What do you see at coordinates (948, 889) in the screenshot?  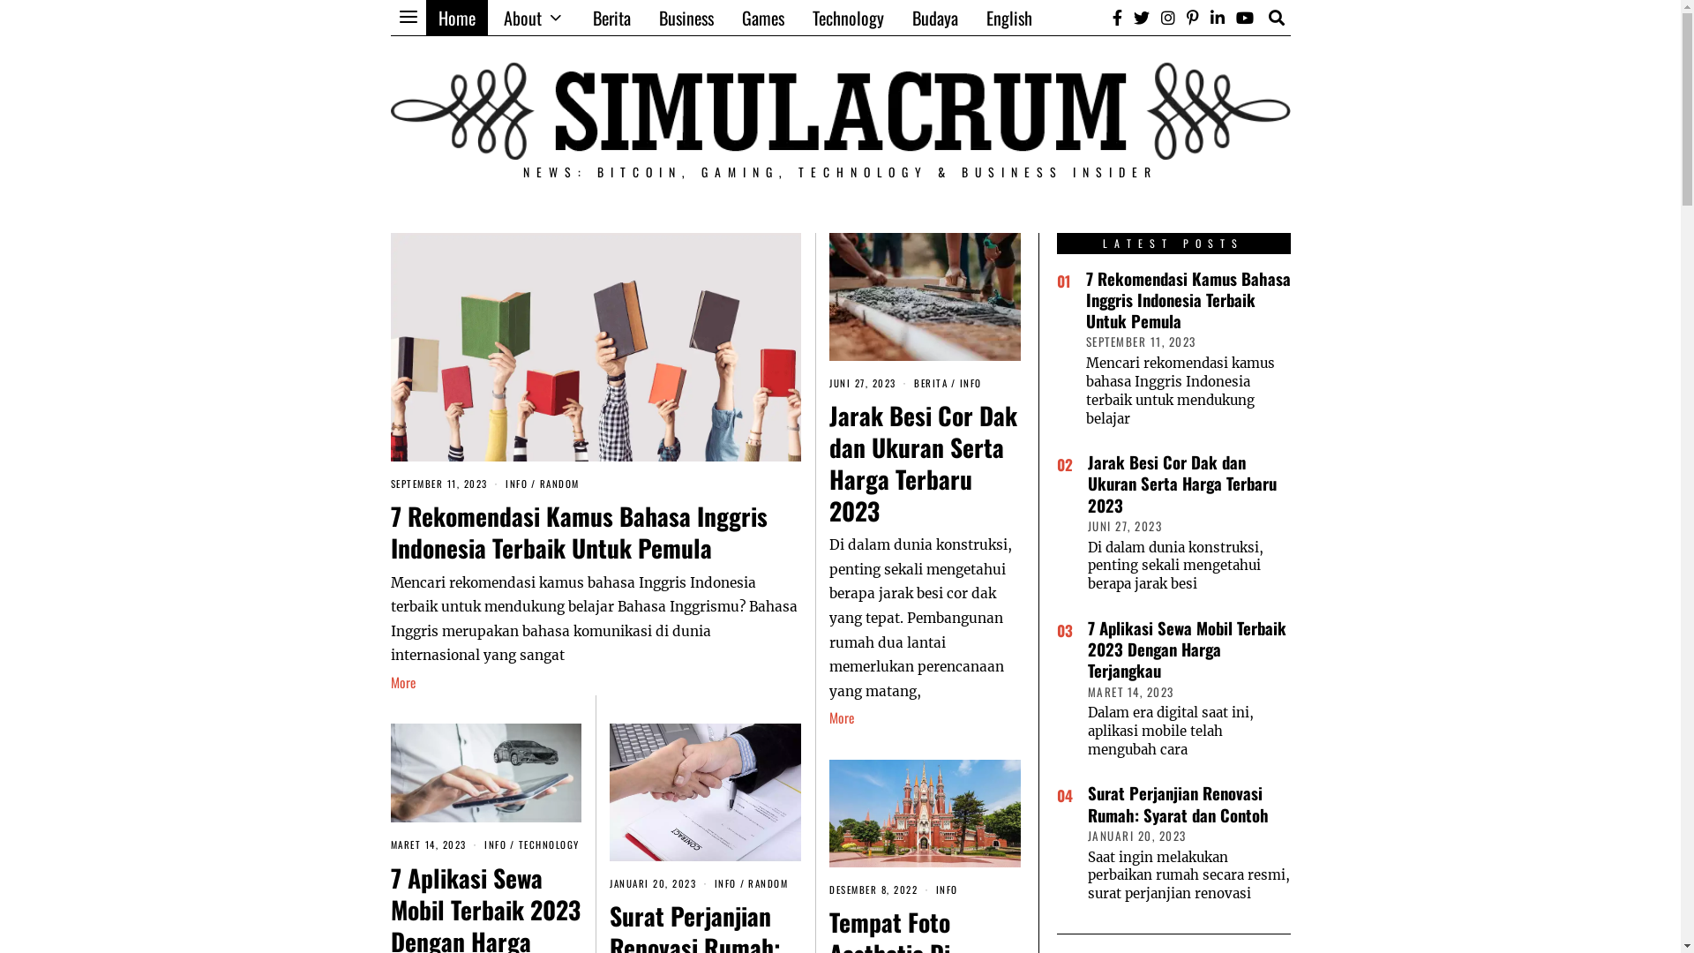 I see `INFO` at bounding box center [948, 889].